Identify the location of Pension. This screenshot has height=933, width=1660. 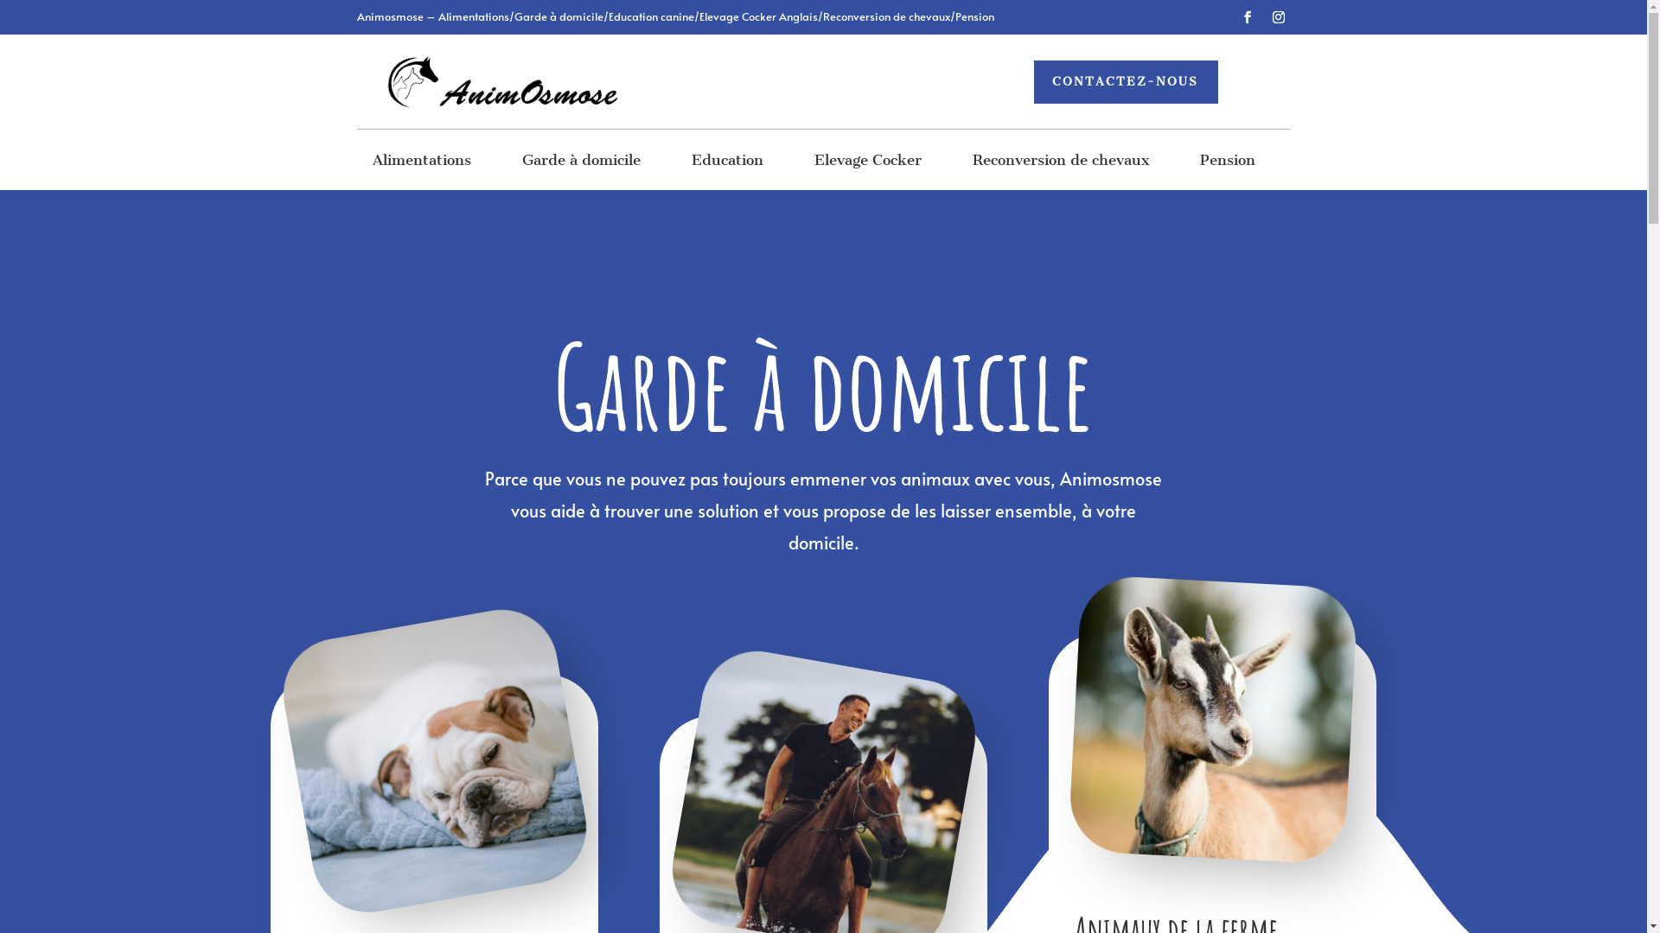
(1228, 163).